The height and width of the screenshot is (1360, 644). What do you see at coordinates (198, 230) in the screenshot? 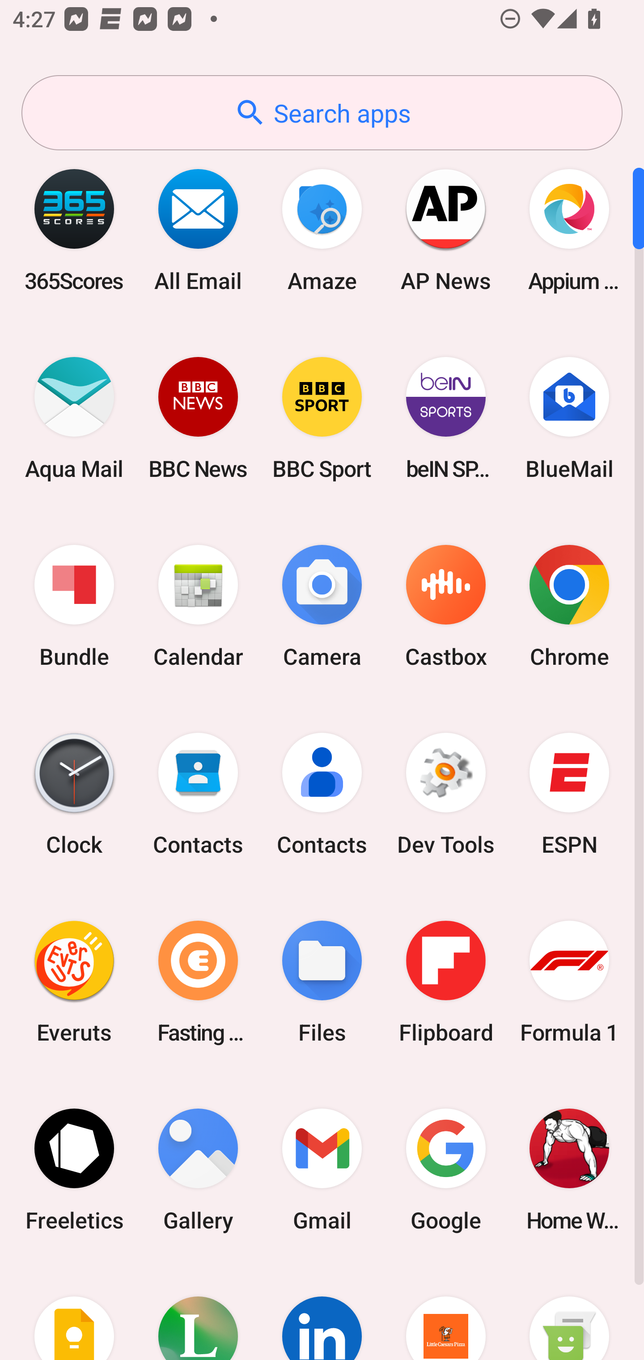
I see `All Email` at bounding box center [198, 230].